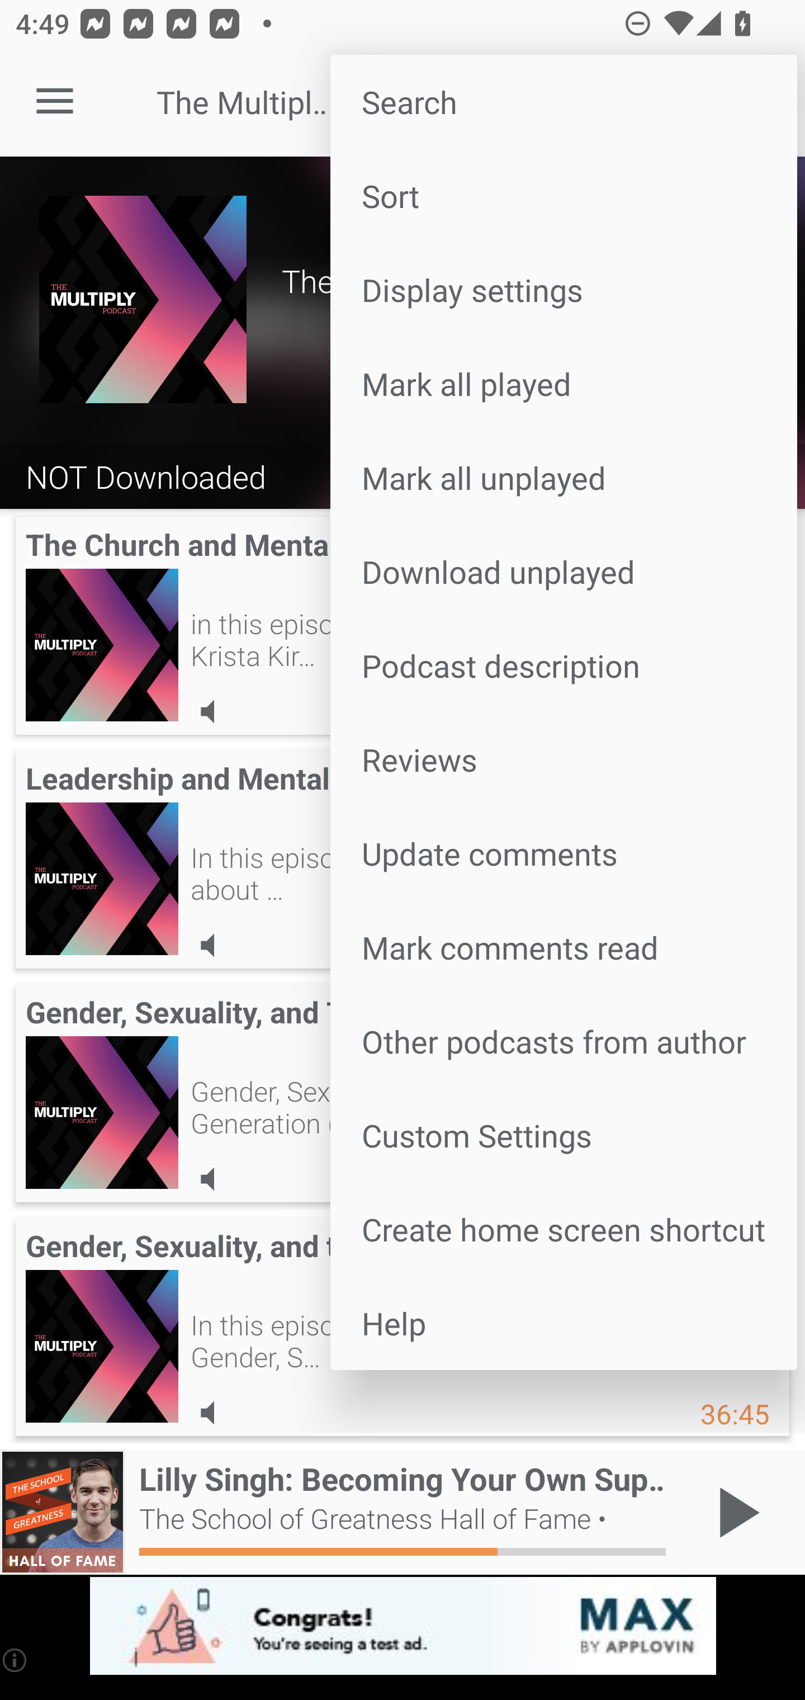  What do you see at coordinates (563, 290) in the screenshot?
I see `Display settings` at bounding box center [563, 290].